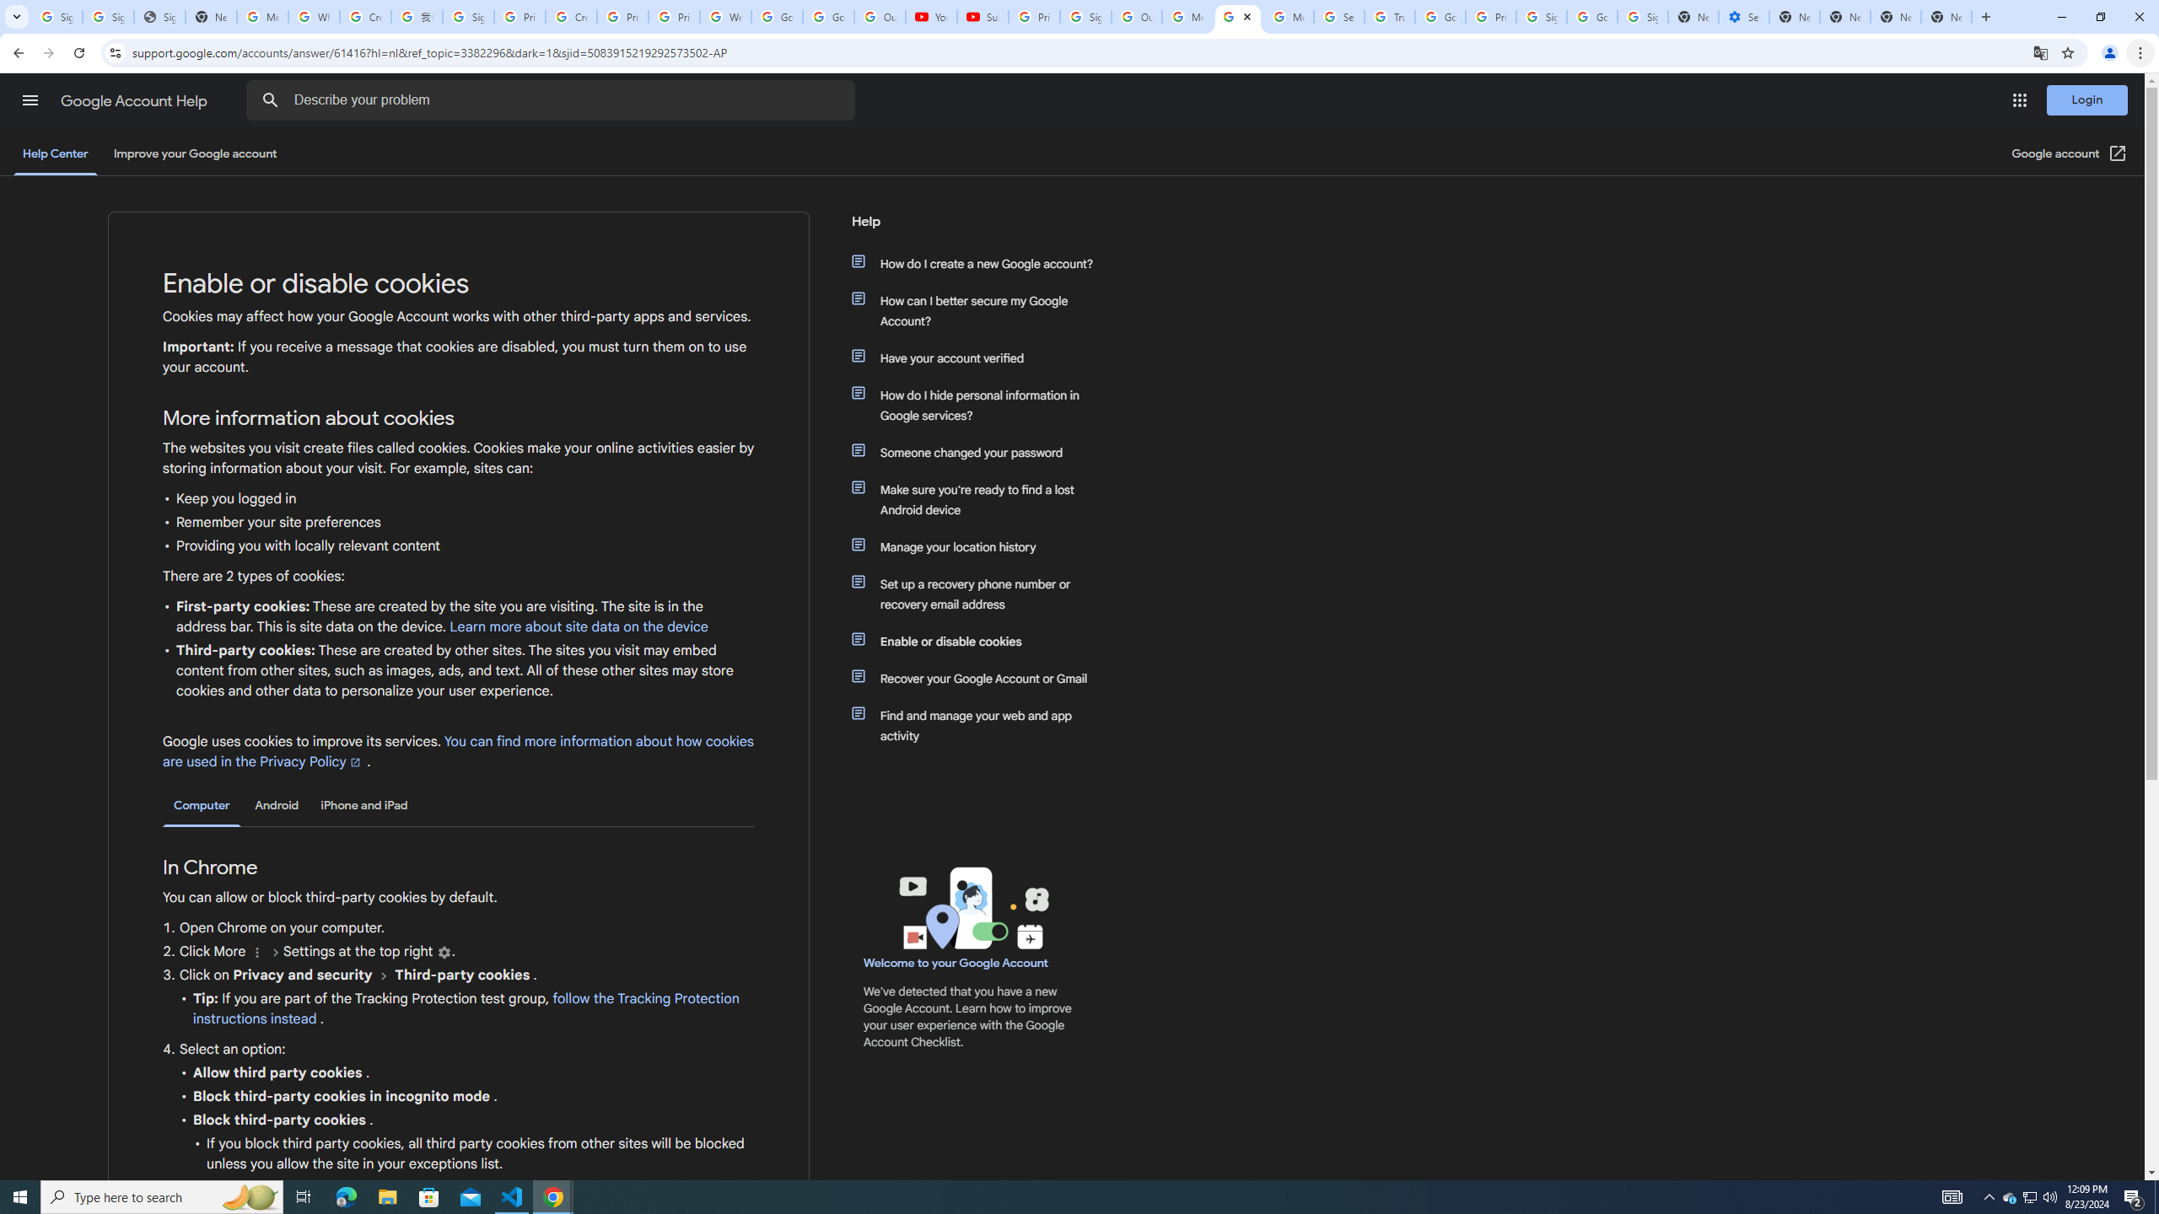  Describe the element at coordinates (981, 499) in the screenshot. I see `Make sure you're ready to find a lost Android device` at that location.